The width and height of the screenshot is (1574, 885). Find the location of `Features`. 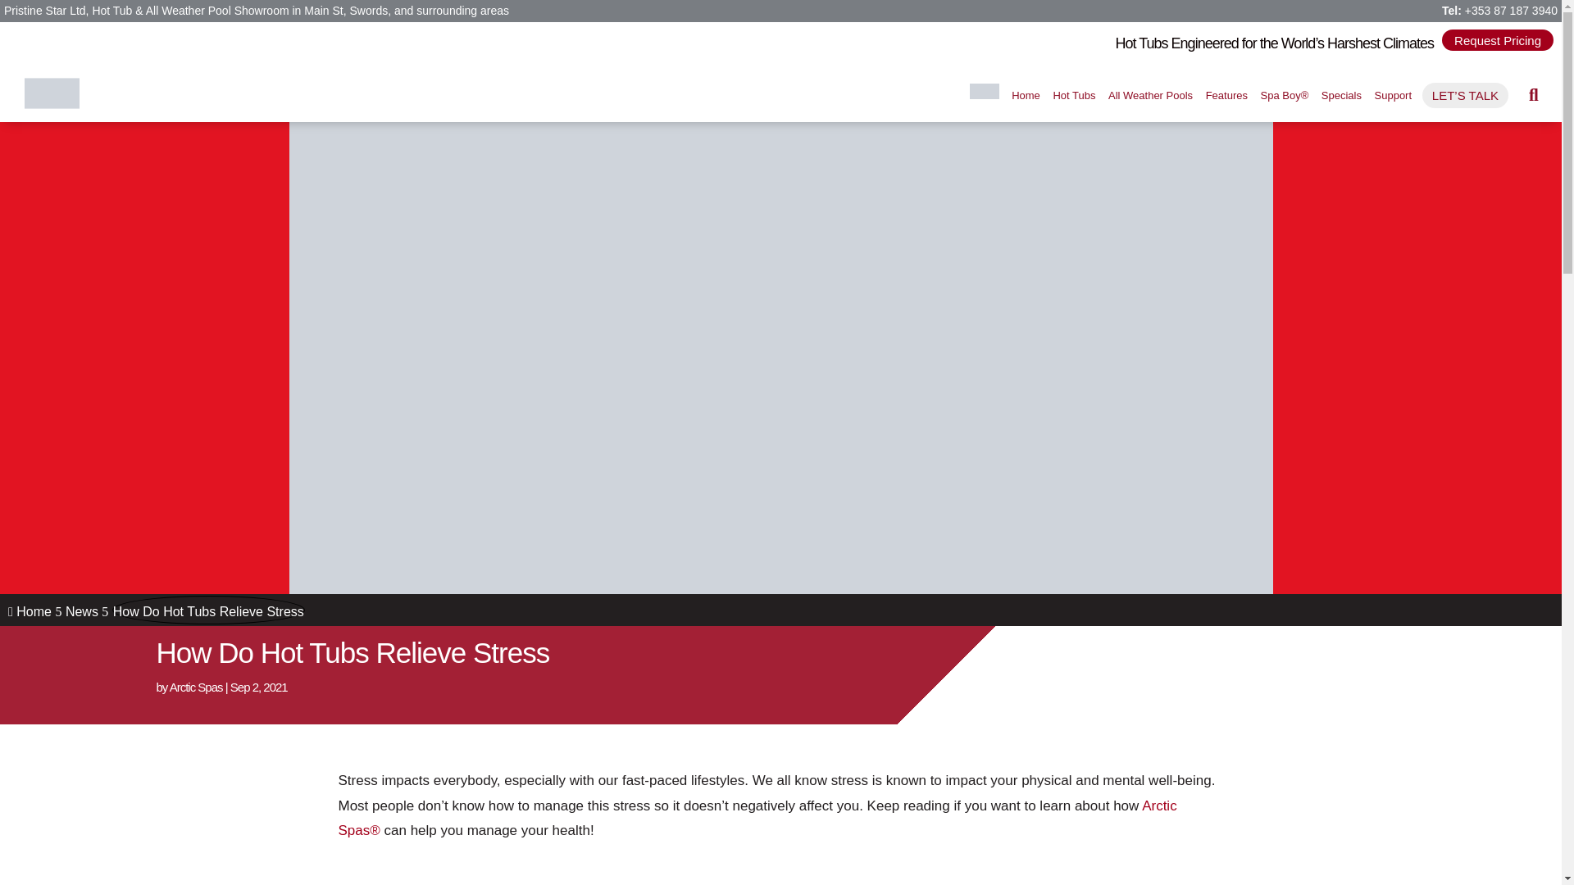

Features is located at coordinates (1226, 95).